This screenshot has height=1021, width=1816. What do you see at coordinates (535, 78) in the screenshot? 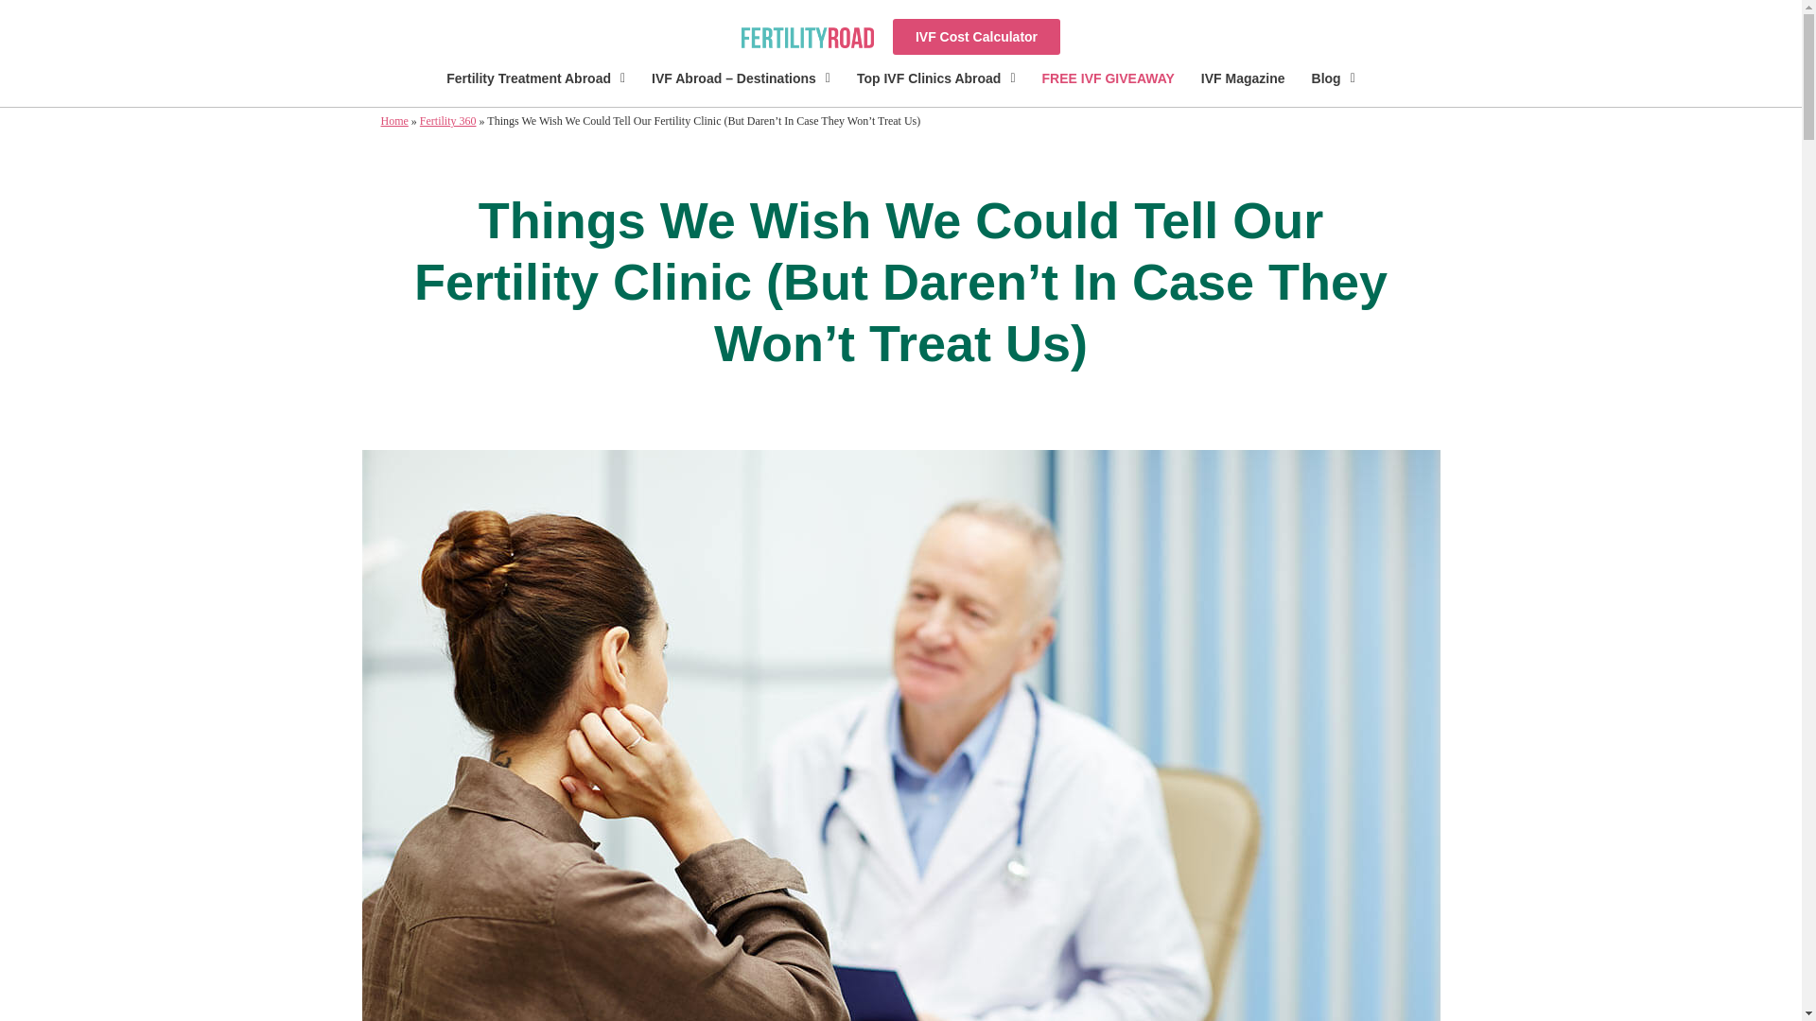
I see `Fertility Treatment Abroad` at bounding box center [535, 78].